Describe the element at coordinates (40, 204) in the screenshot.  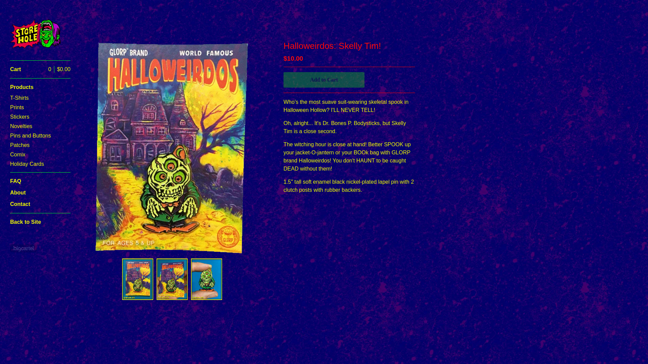
I see `Contact` at that location.